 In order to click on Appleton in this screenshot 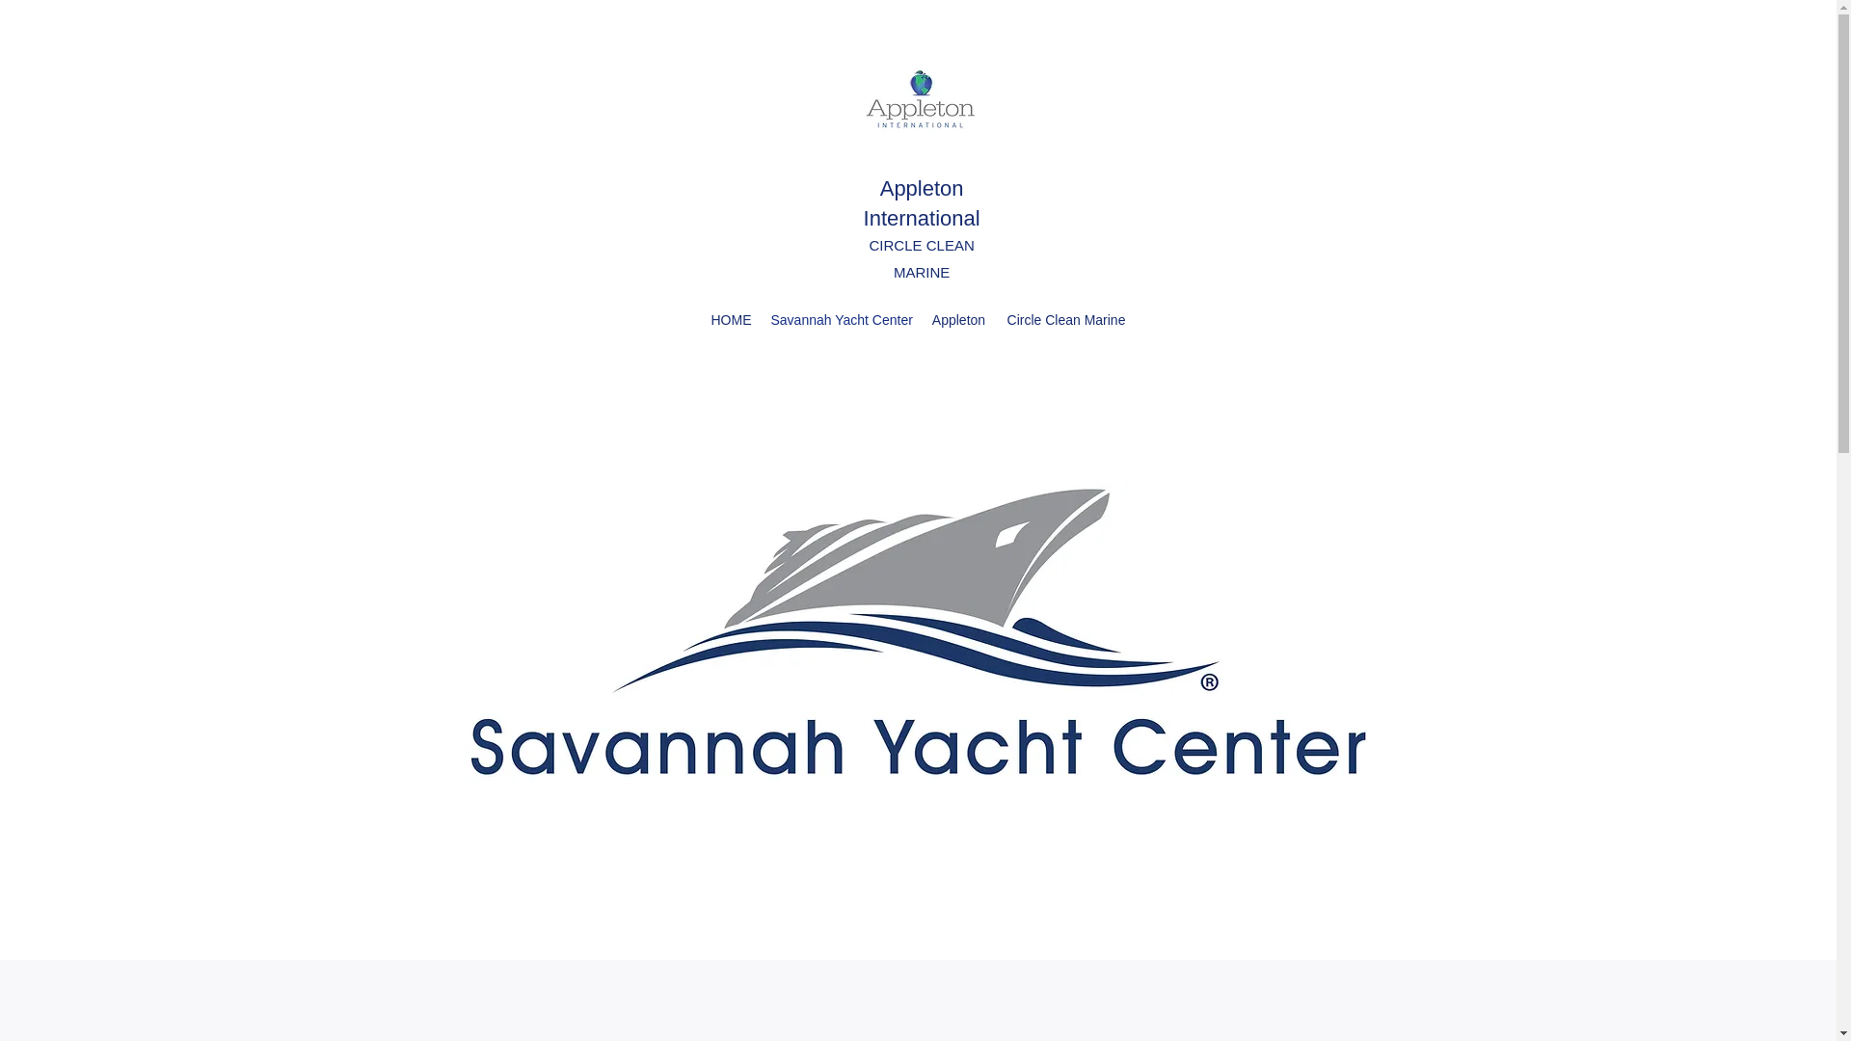, I will do `click(958, 320)`.